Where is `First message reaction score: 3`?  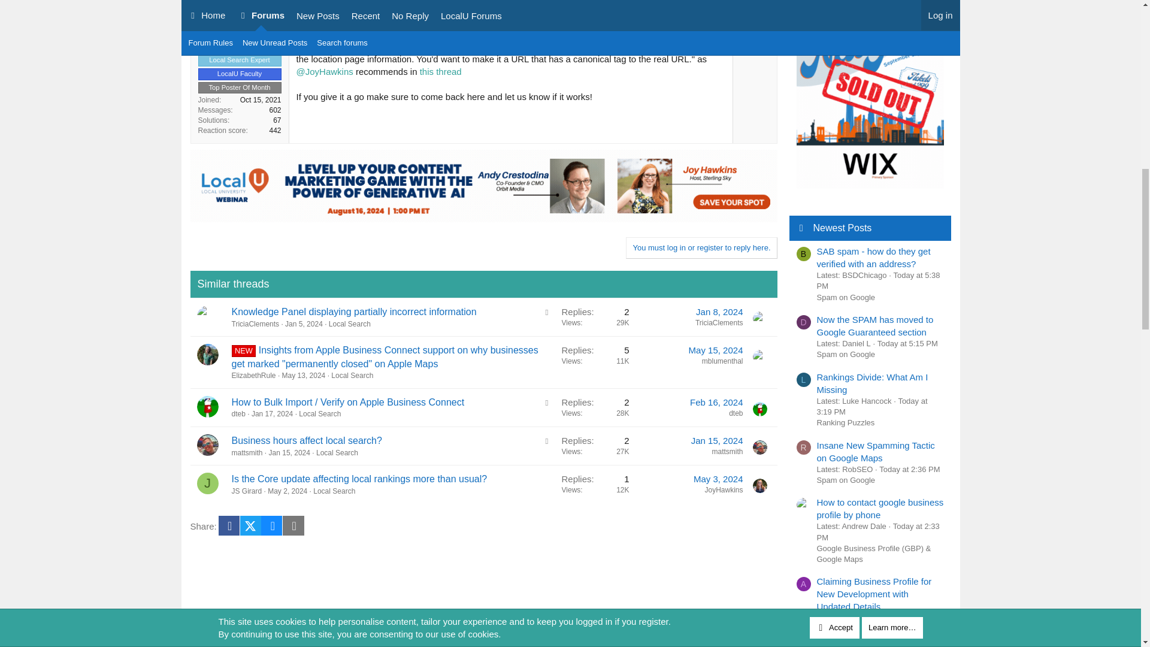 First message reaction score: 3 is located at coordinates (595, 362).